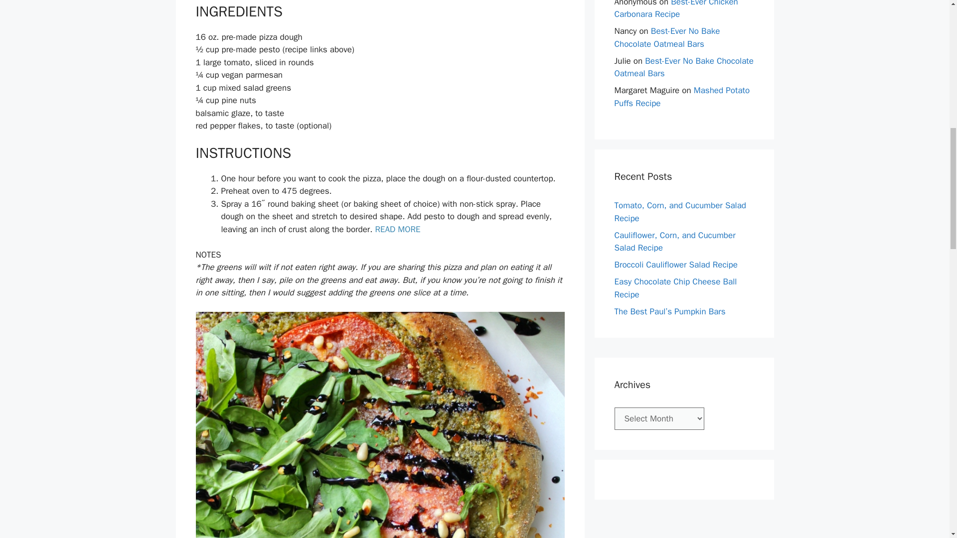  I want to click on Best-Ever No Bake Chocolate Oatmeal Bars, so click(684, 67).